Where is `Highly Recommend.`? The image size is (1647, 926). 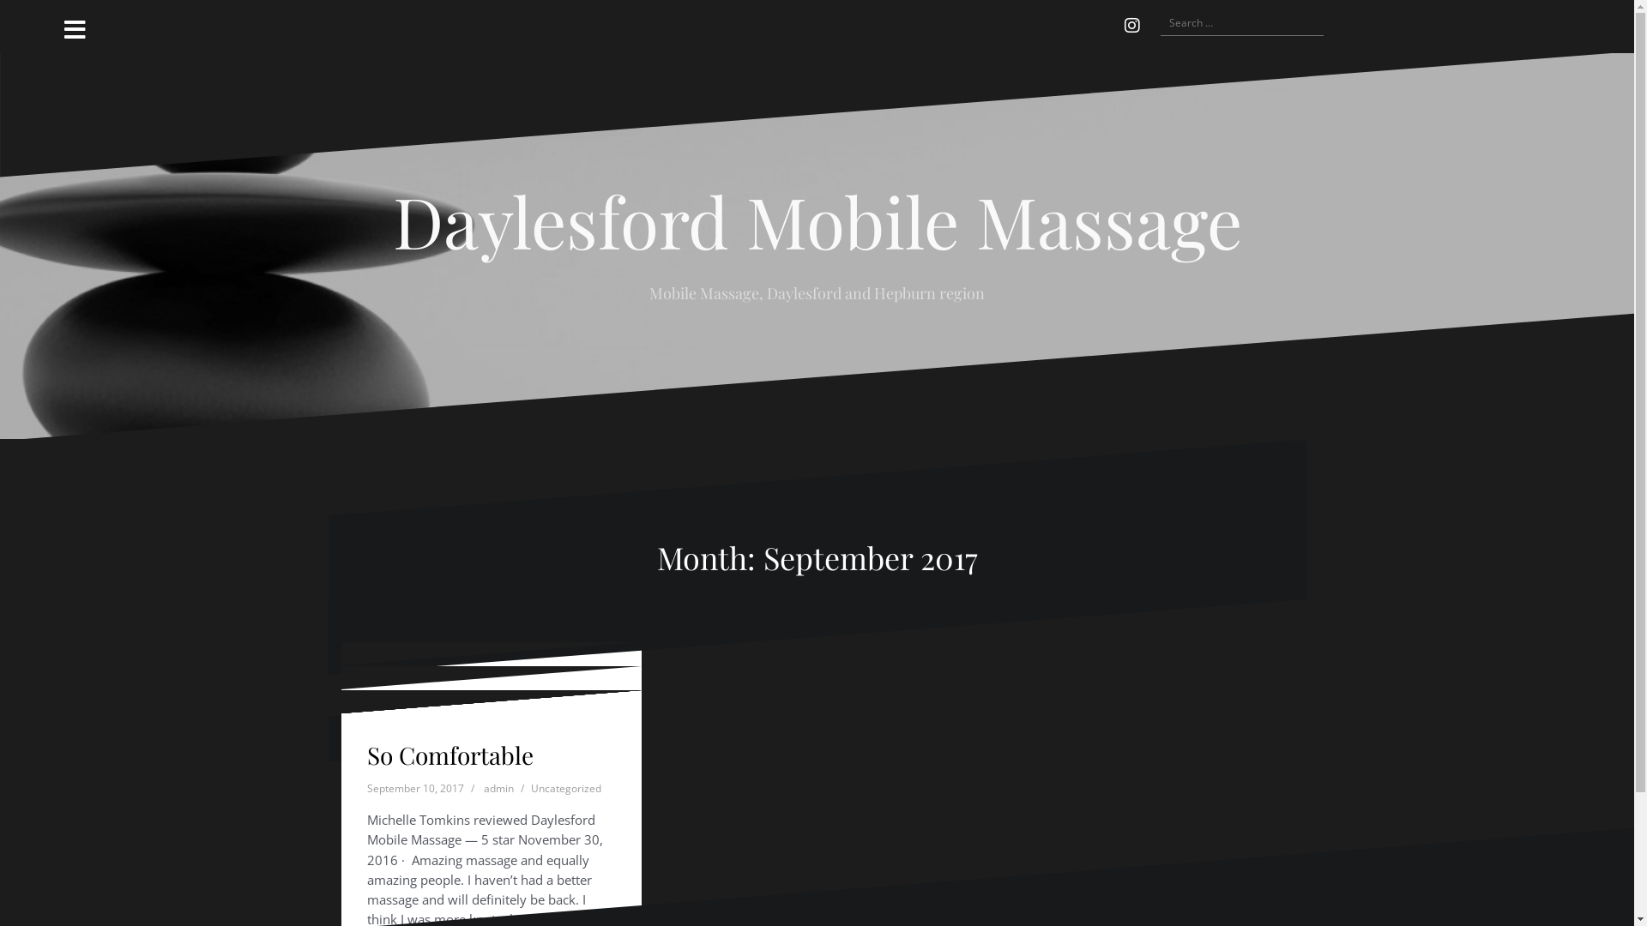 Highly Recommend. is located at coordinates (475, 731).